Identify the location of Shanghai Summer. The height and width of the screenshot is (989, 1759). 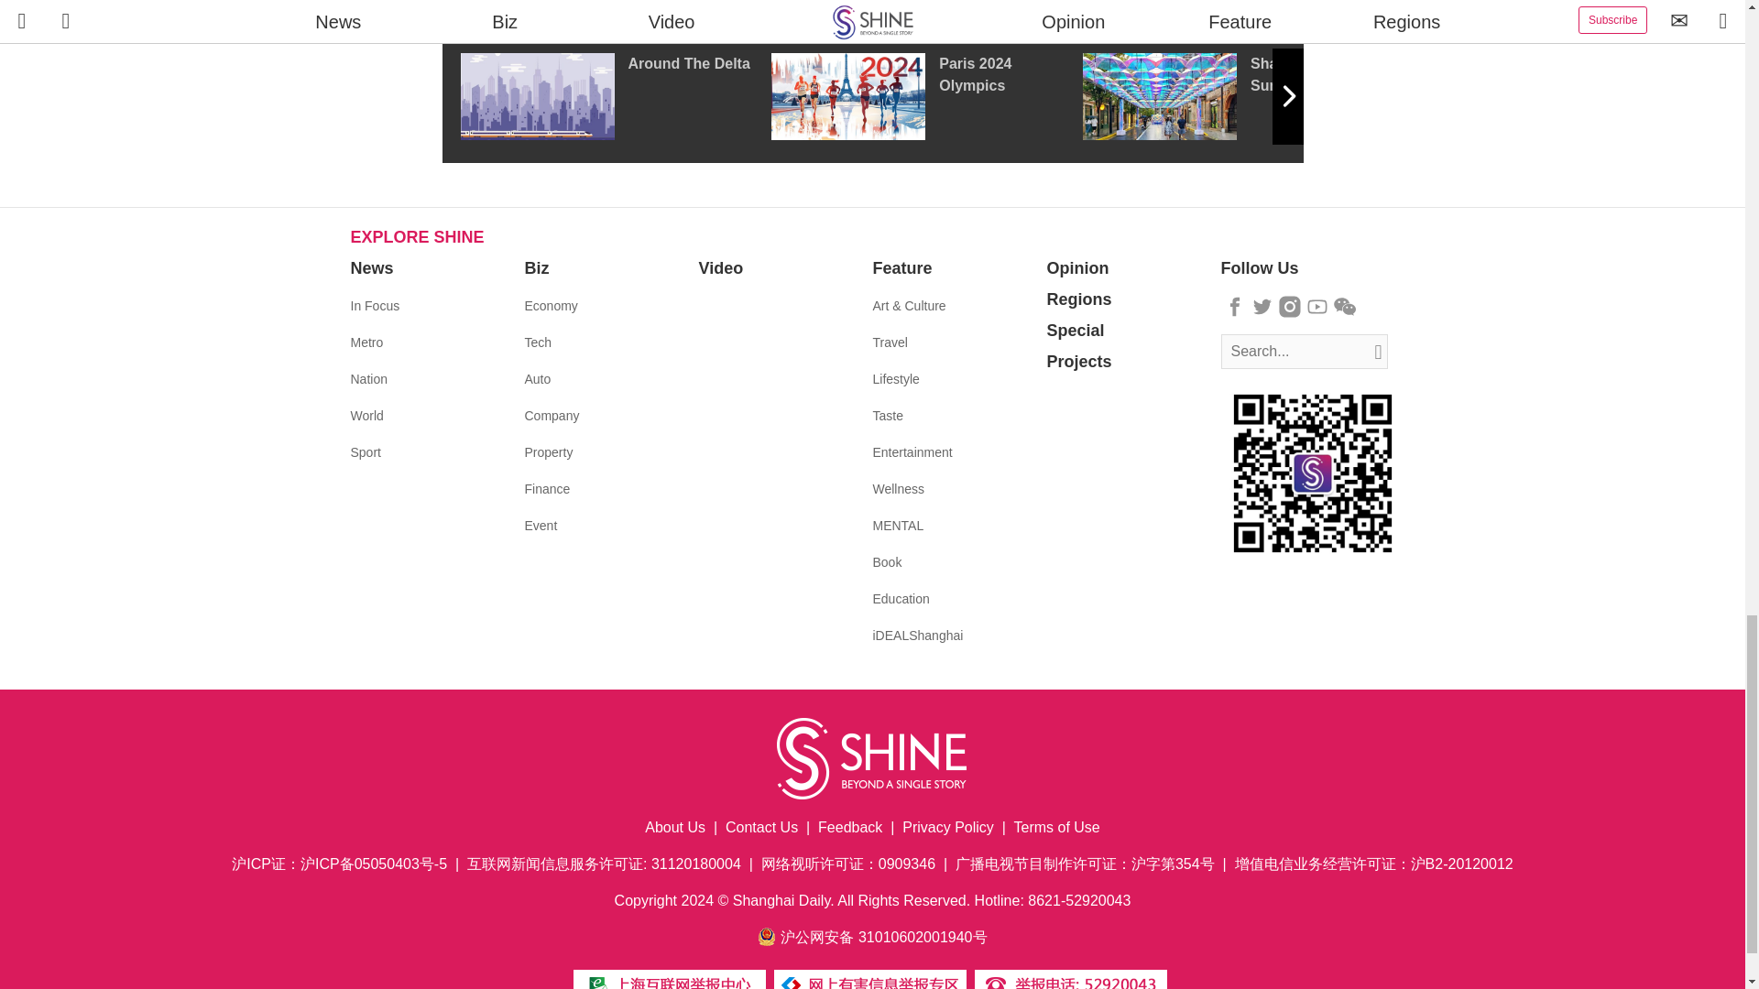
(1238, 96).